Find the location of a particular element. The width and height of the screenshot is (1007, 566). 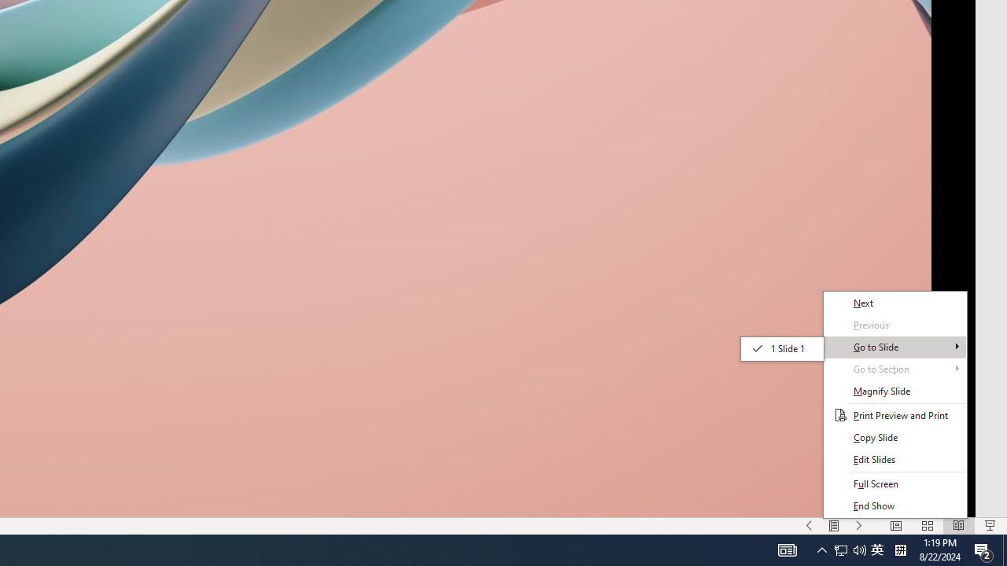

Magnify Slide is located at coordinates (895, 437).